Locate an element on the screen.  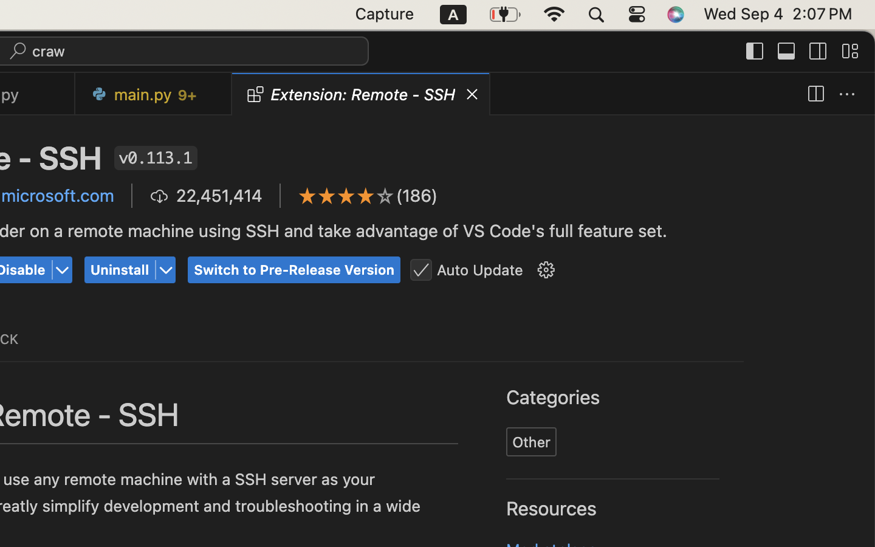
Resources is located at coordinates (552, 509).